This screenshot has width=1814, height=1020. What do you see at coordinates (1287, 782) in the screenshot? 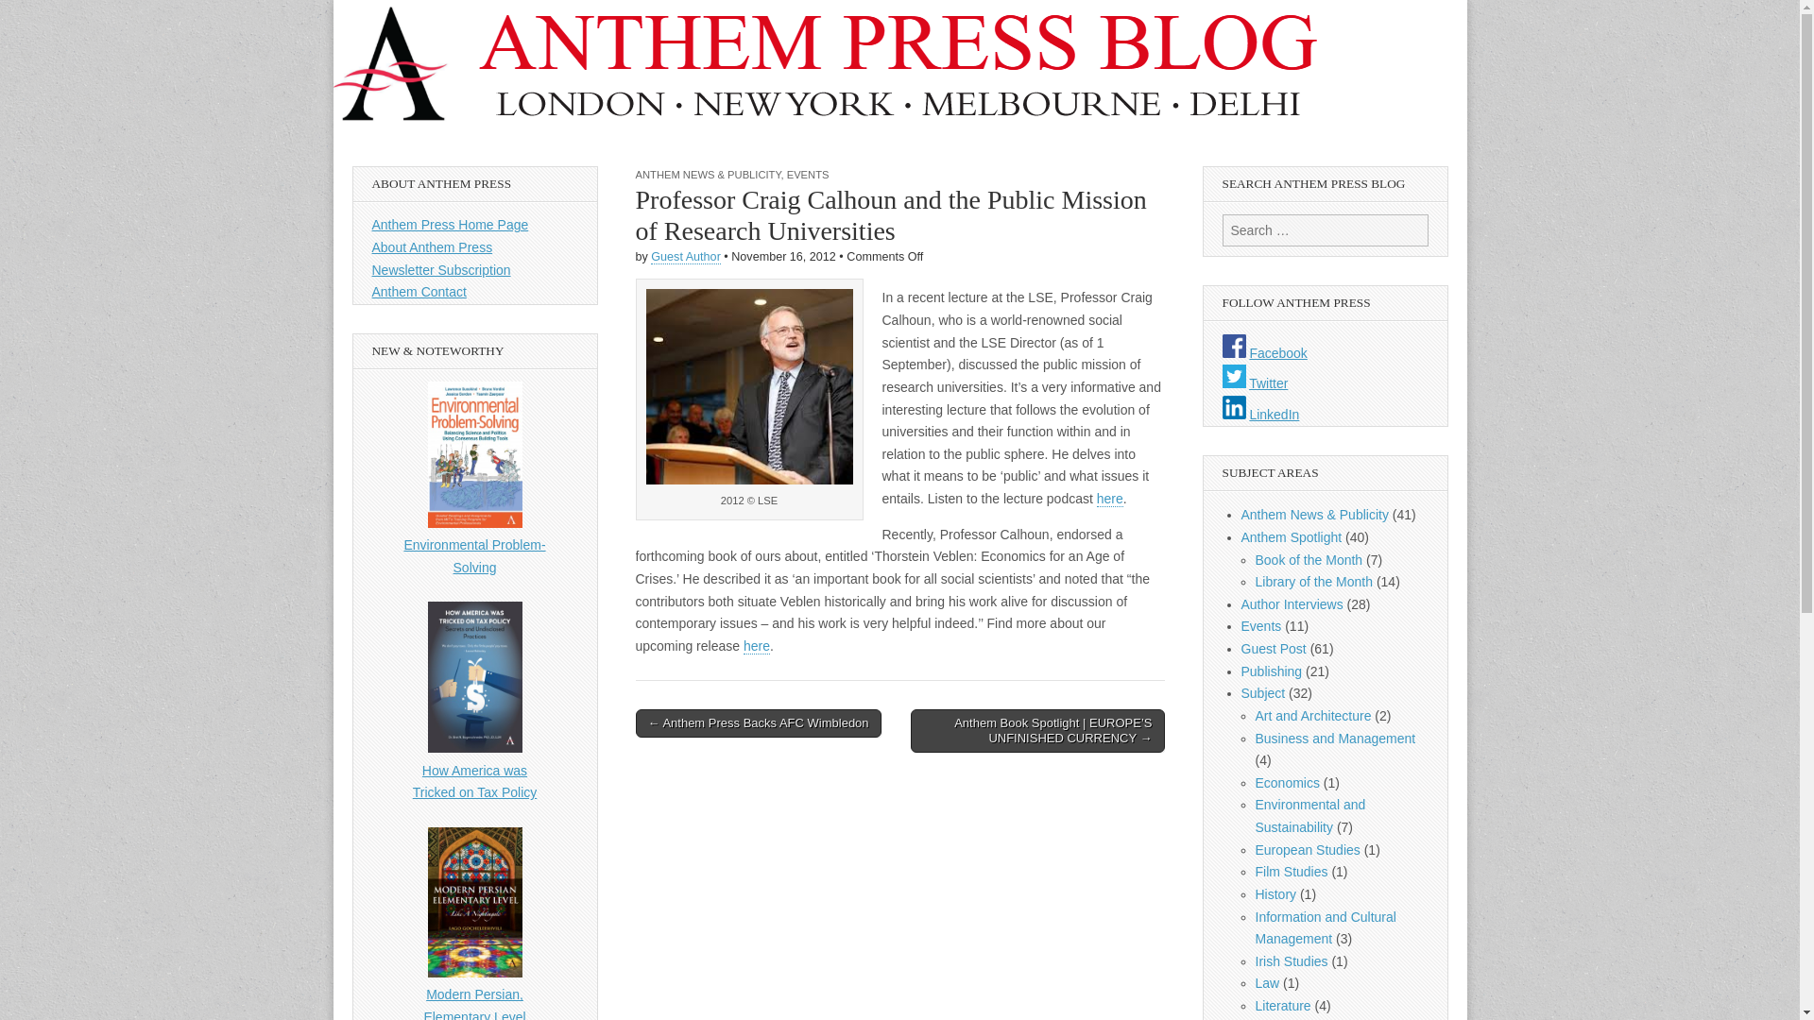
I see `Economics` at bounding box center [1287, 782].